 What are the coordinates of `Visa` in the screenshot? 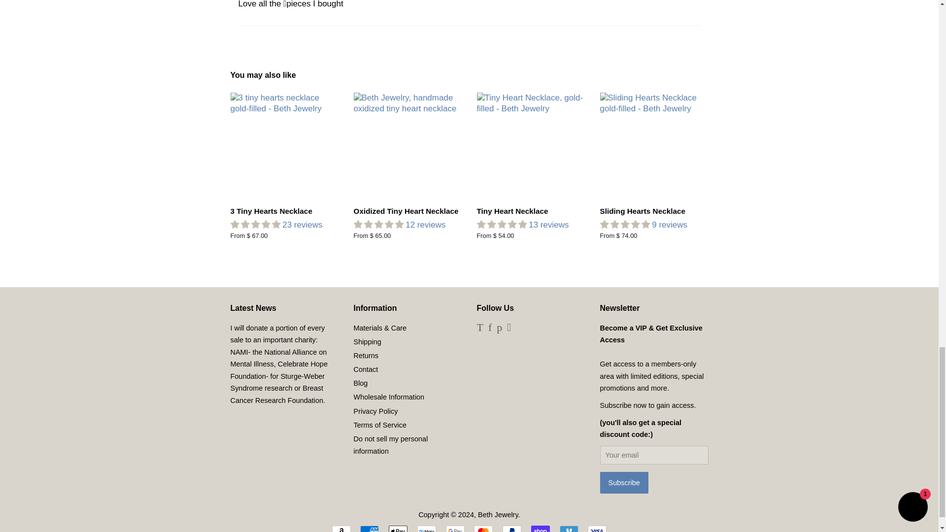 It's located at (597, 529).